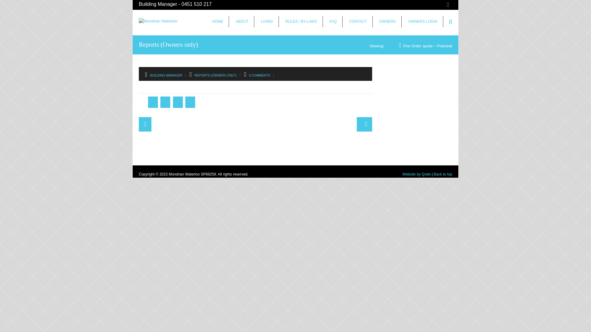 This screenshot has height=332, width=591. What do you see at coordinates (267, 22) in the screenshot?
I see `LIVING` at bounding box center [267, 22].